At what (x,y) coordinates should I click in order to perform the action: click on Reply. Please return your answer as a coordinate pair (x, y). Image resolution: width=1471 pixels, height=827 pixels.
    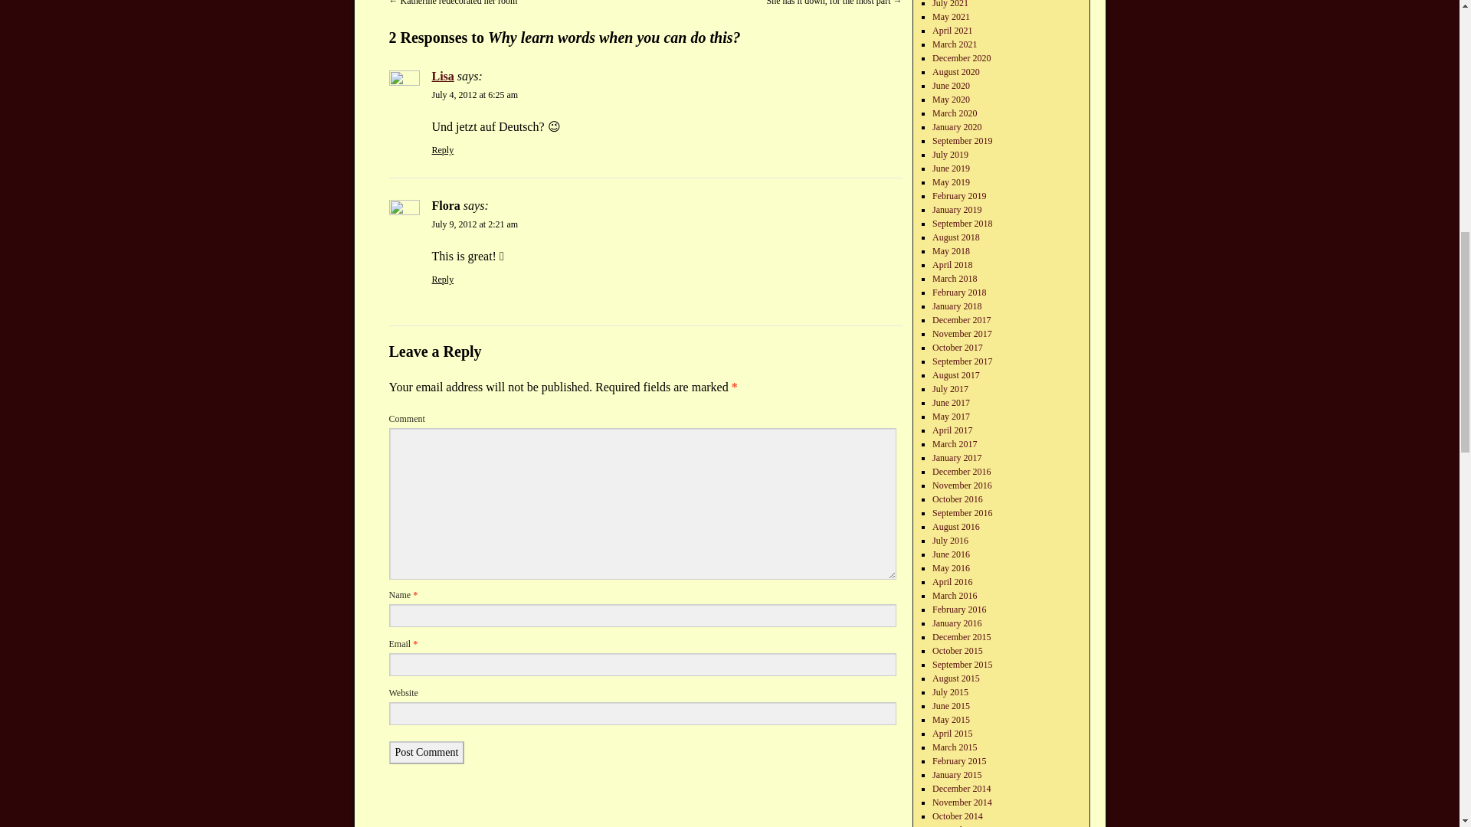
    Looking at the image, I should click on (443, 150).